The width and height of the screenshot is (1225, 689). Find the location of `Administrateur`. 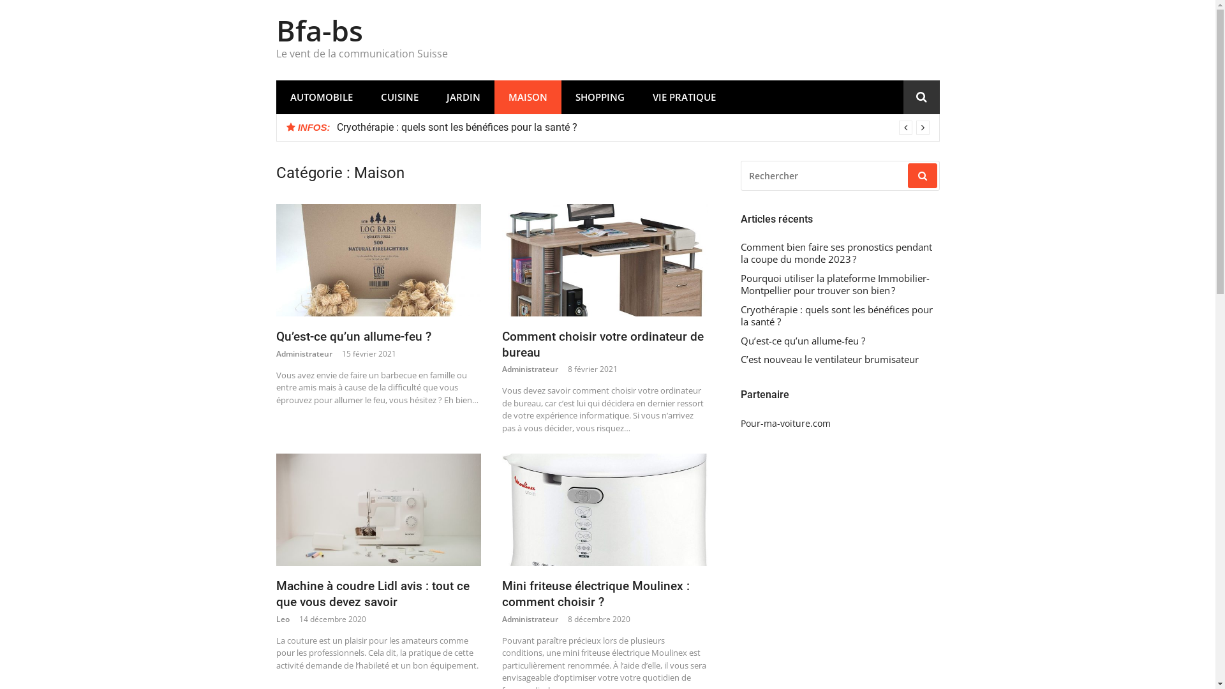

Administrateur is located at coordinates (530, 369).